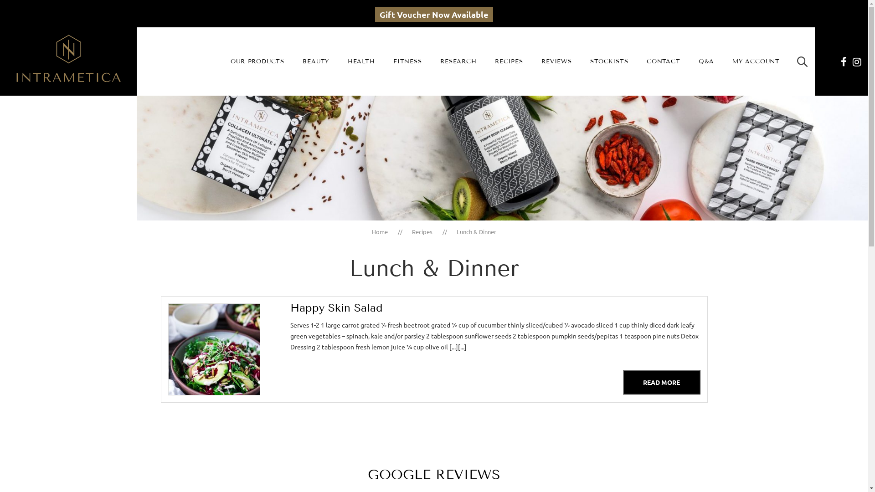 This screenshot has width=875, height=492. What do you see at coordinates (68, 61) in the screenshot?
I see `Intrametica` at bounding box center [68, 61].